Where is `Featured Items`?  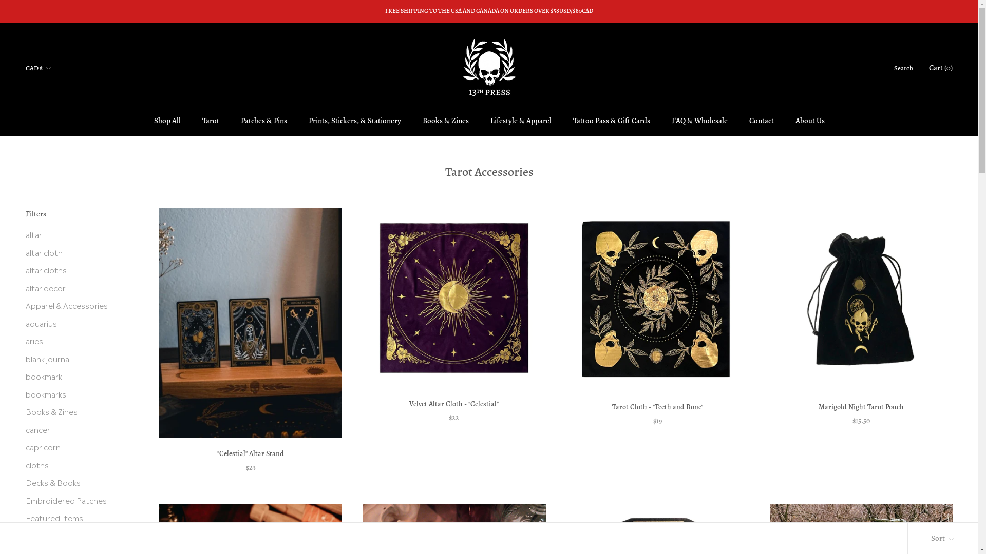 Featured Items is located at coordinates (77, 518).